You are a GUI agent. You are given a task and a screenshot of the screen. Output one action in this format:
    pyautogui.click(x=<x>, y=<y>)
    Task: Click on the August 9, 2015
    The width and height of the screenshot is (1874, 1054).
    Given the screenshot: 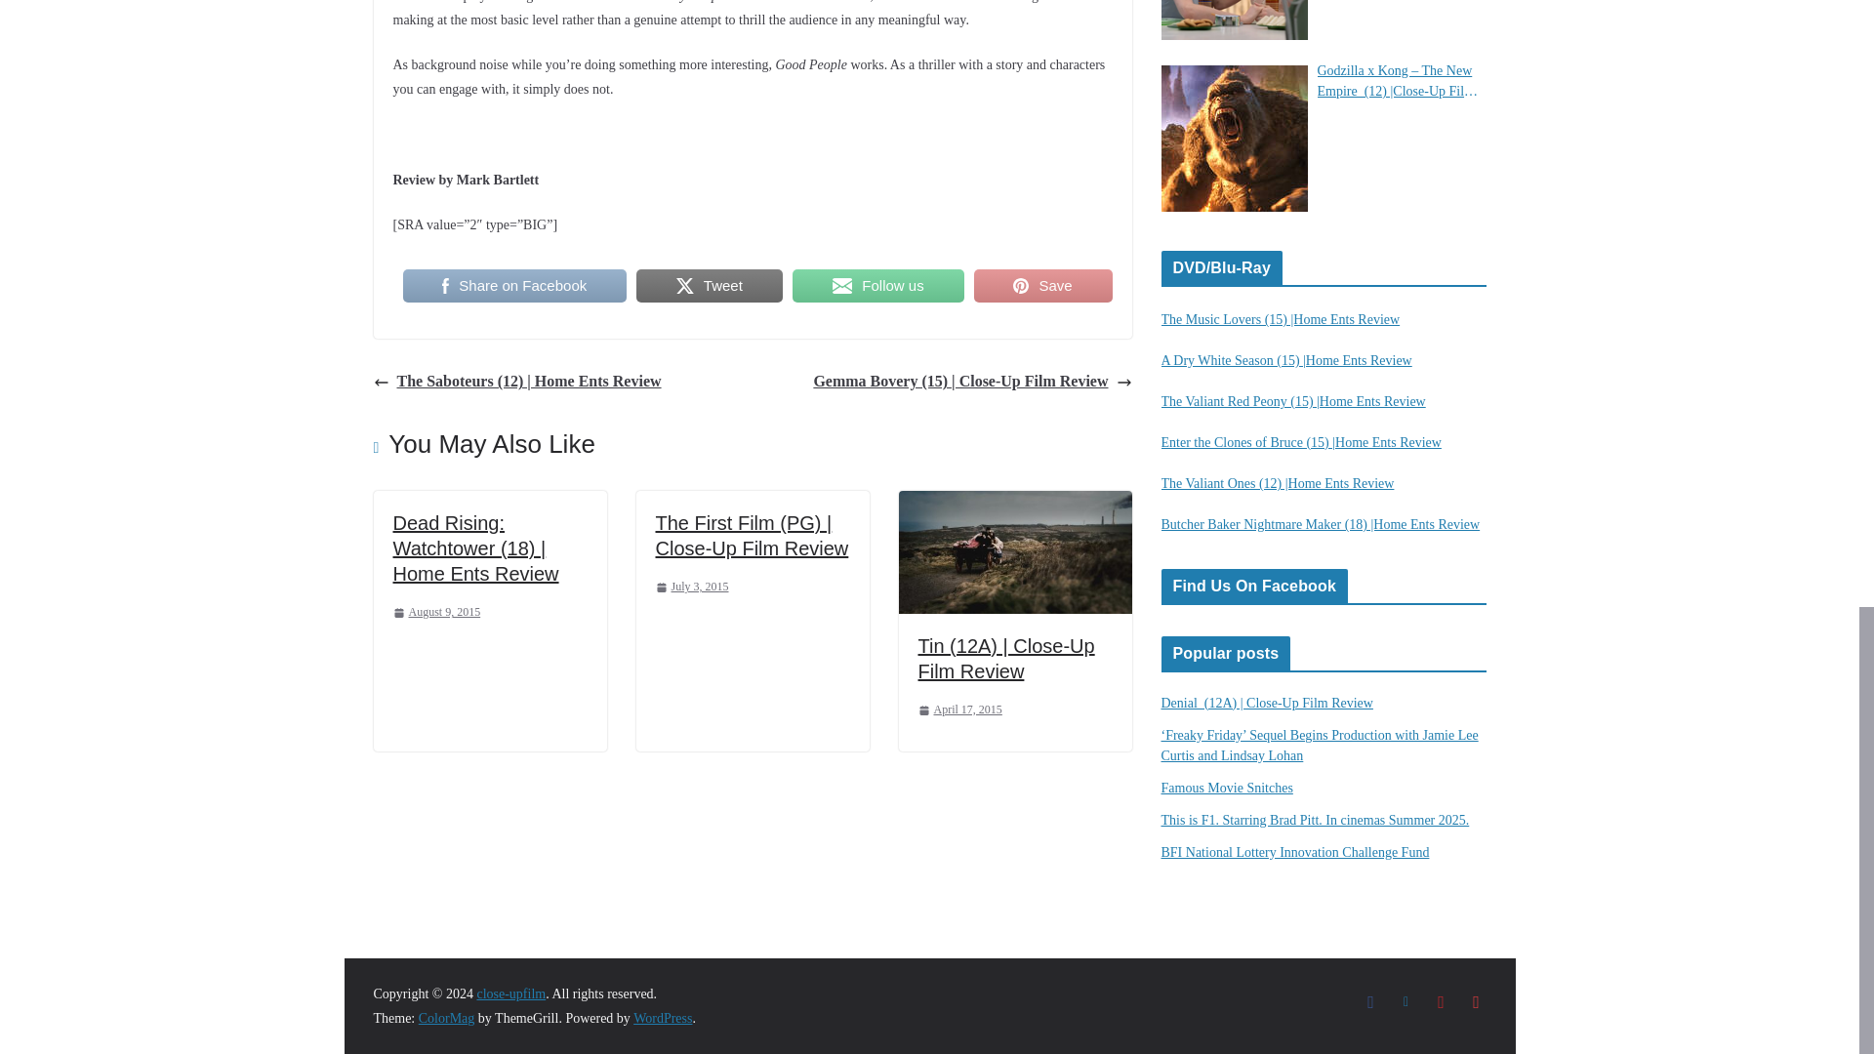 What is the action you would take?
    pyautogui.click(x=435, y=613)
    